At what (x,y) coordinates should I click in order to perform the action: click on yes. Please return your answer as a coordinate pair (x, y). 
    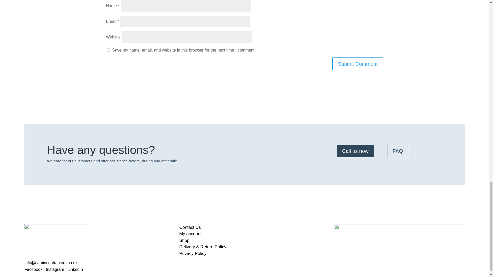
    Looking at the image, I should click on (108, 50).